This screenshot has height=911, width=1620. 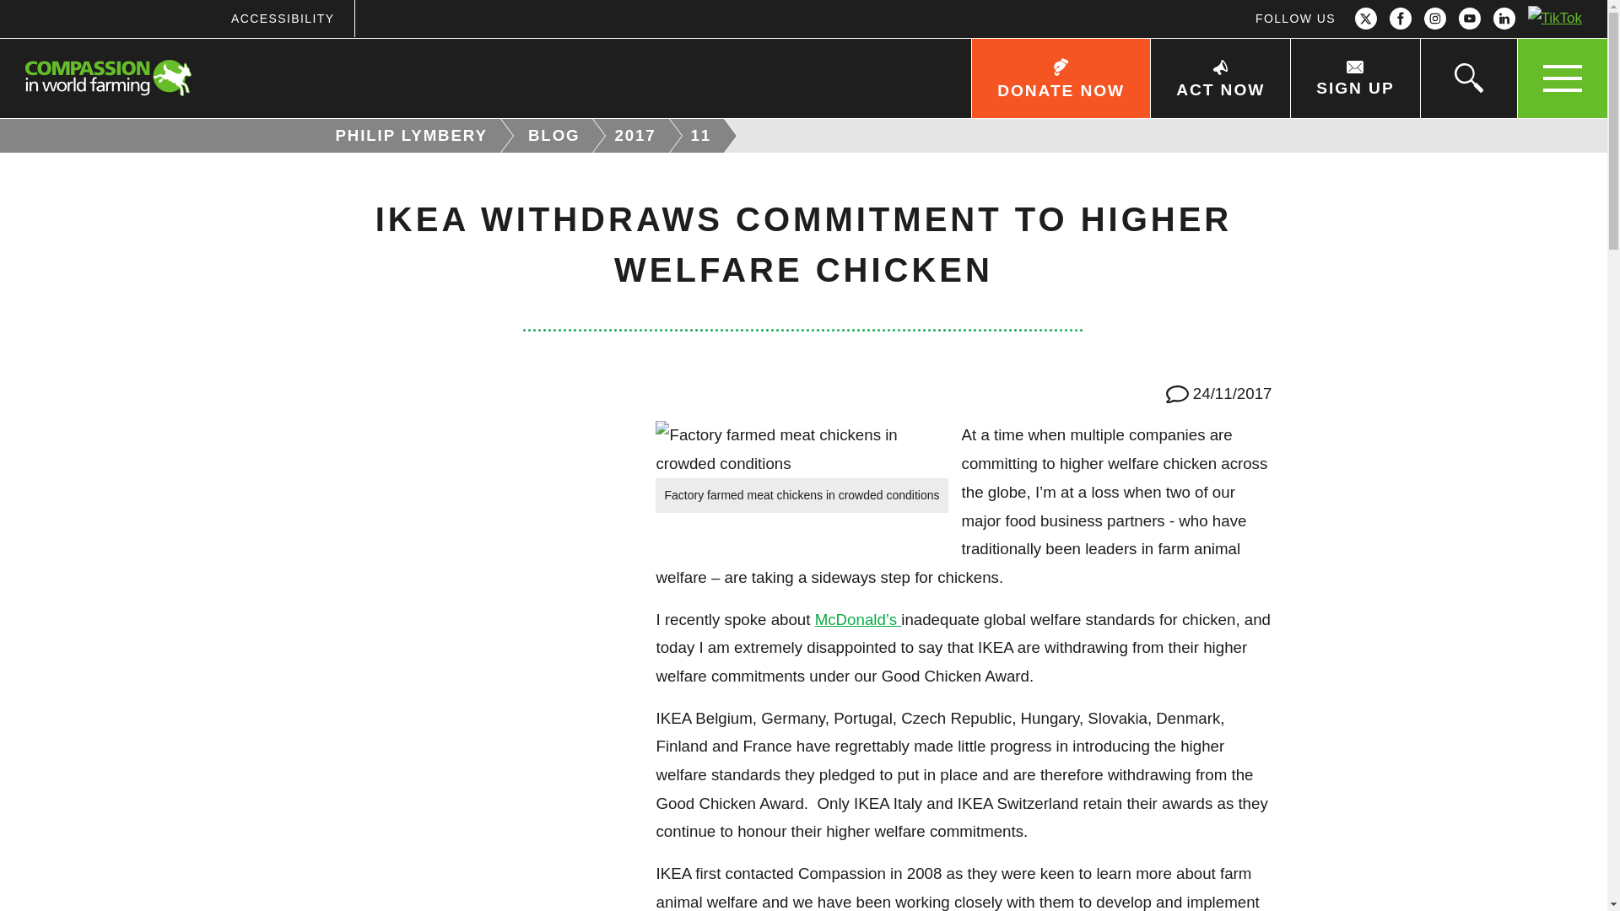 I want to click on ACT NOW, so click(x=1220, y=78).